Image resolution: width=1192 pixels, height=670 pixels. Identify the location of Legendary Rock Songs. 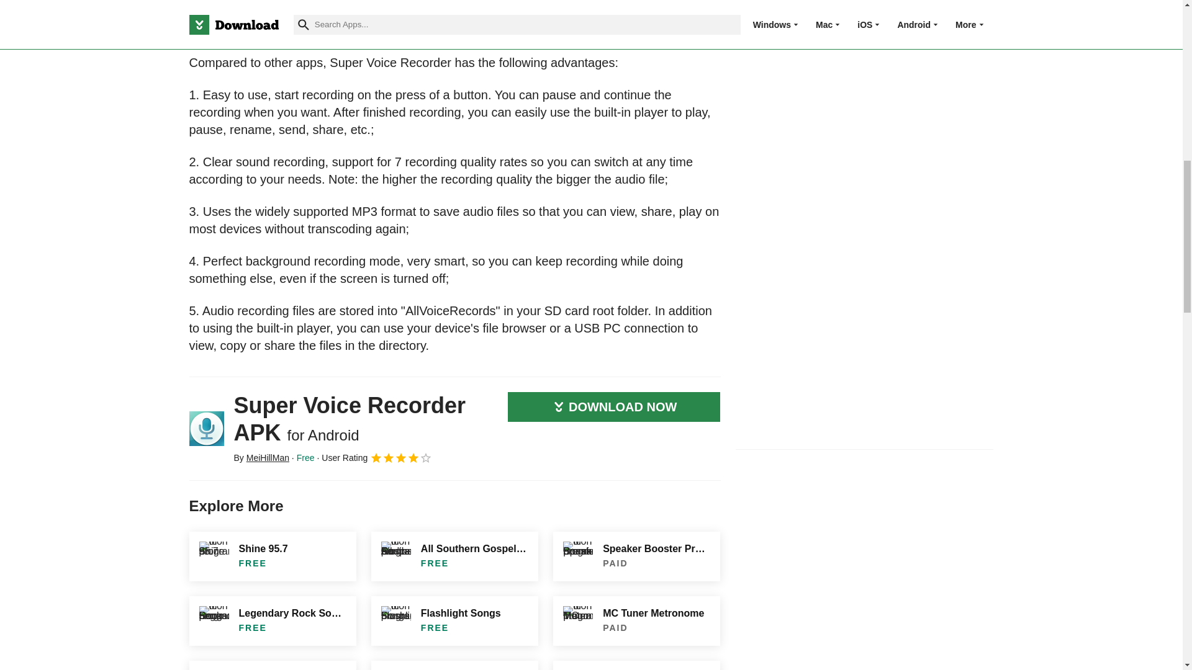
(272, 620).